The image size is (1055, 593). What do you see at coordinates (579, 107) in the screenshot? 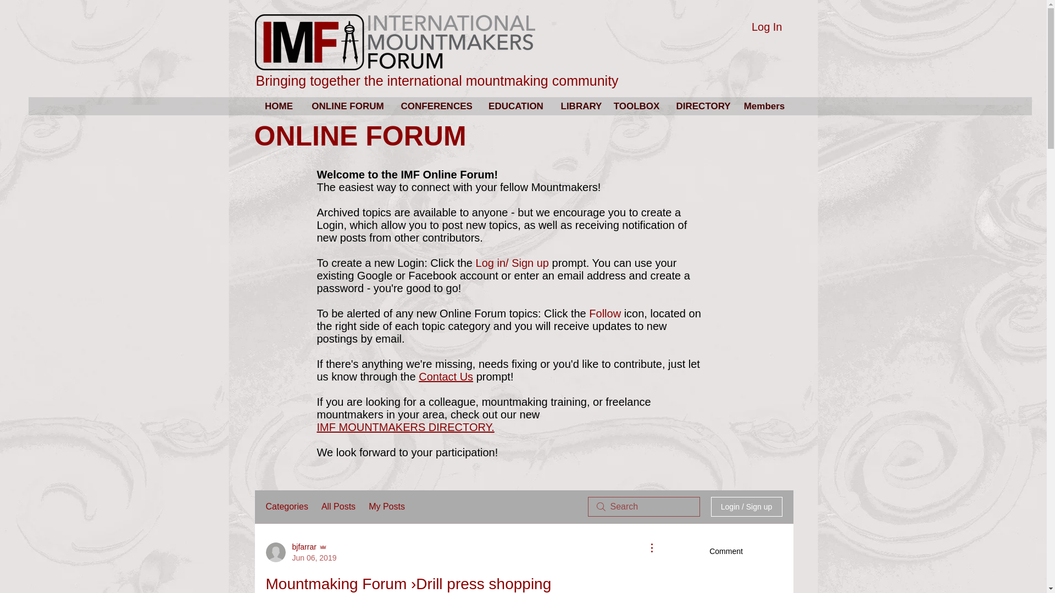
I see `LIBRARY` at bounding box center [579, 107].